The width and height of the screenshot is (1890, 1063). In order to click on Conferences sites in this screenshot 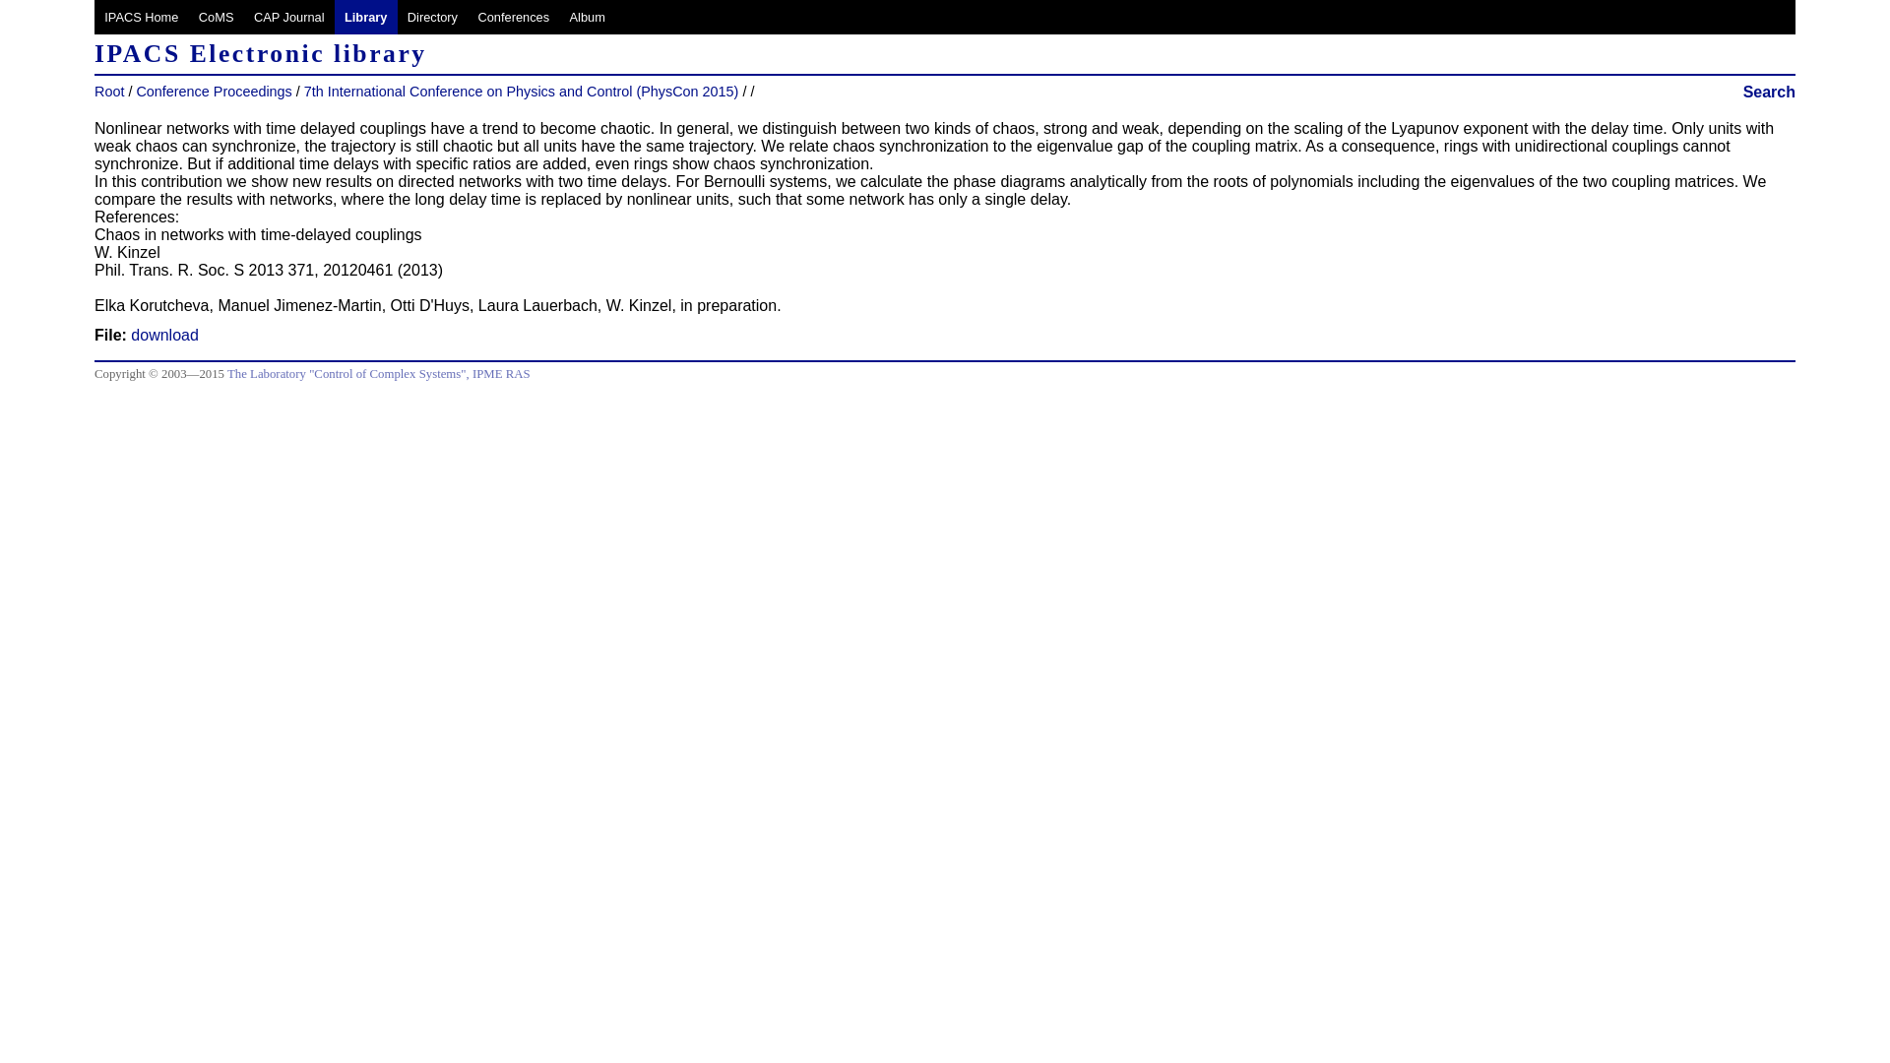, I will do `click(513, 17)`.